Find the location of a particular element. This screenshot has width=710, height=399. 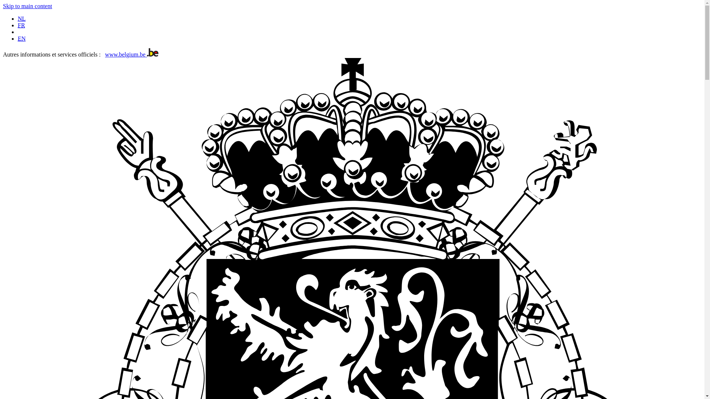

EN is located at coordinates (21, 38).